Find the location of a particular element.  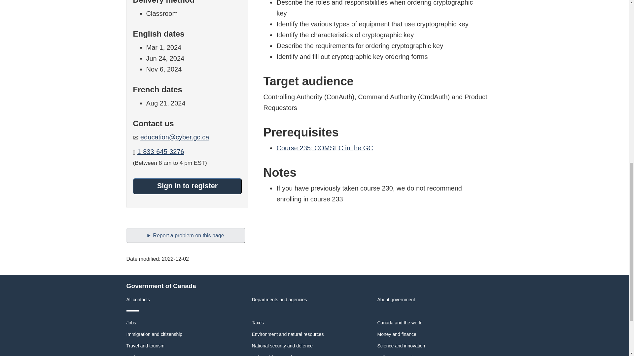

Sign in to register is located at coordinates (187, 186).